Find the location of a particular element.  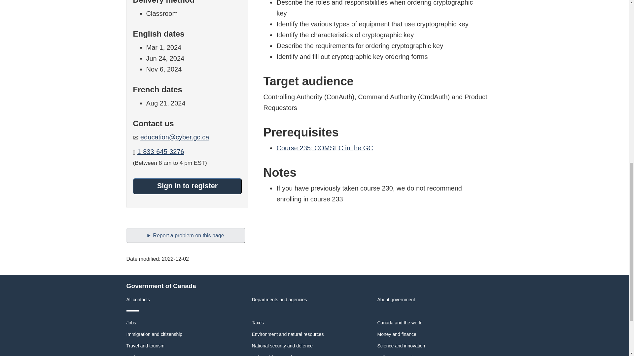

Sign in to register is located at coordinates (187, 186).